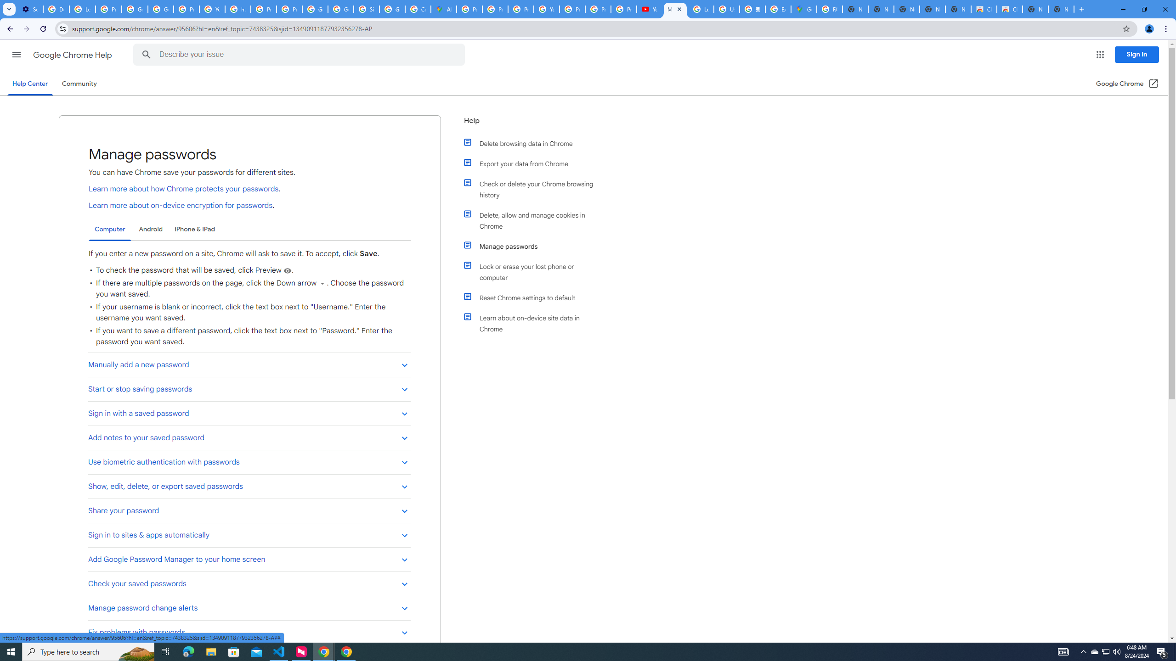 This screenshot has width=1176, height=661. Describe the element at coordinates (110, 230) in the screenshot. I see `Computer` at that location.